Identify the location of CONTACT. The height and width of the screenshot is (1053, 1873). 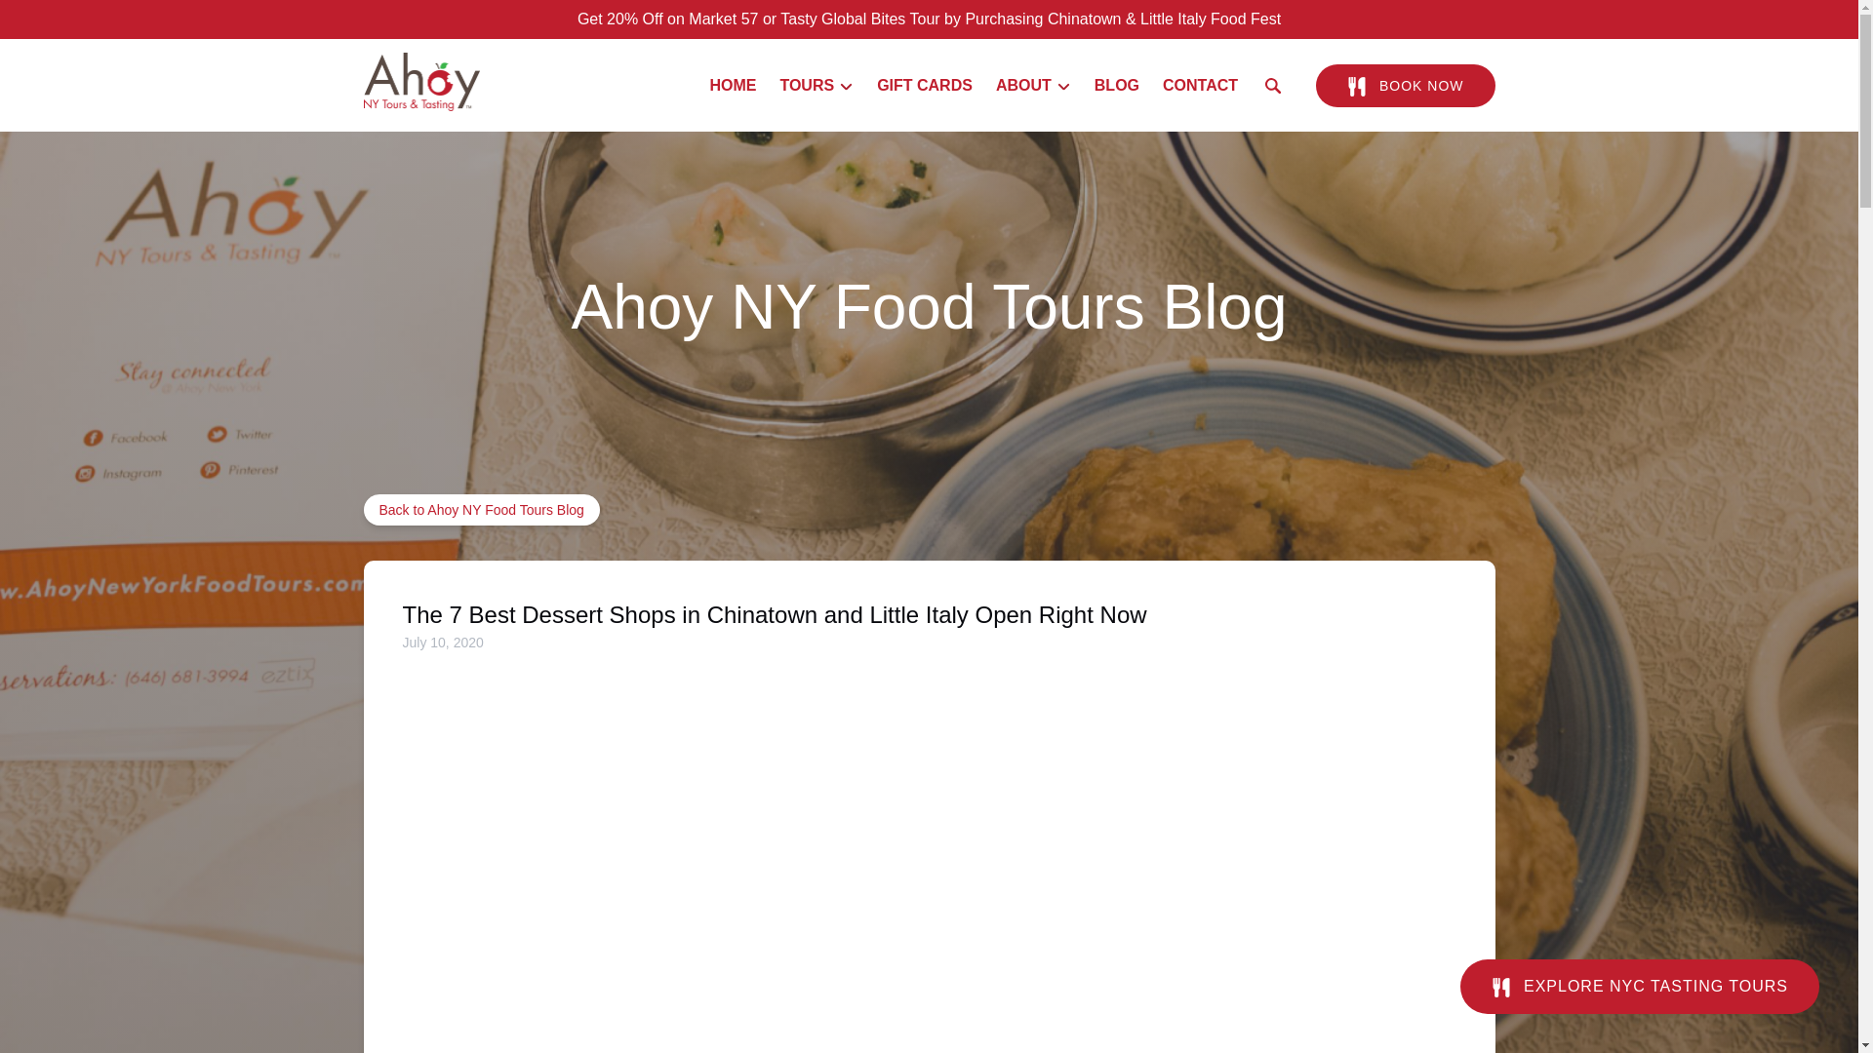
(1200, 86).